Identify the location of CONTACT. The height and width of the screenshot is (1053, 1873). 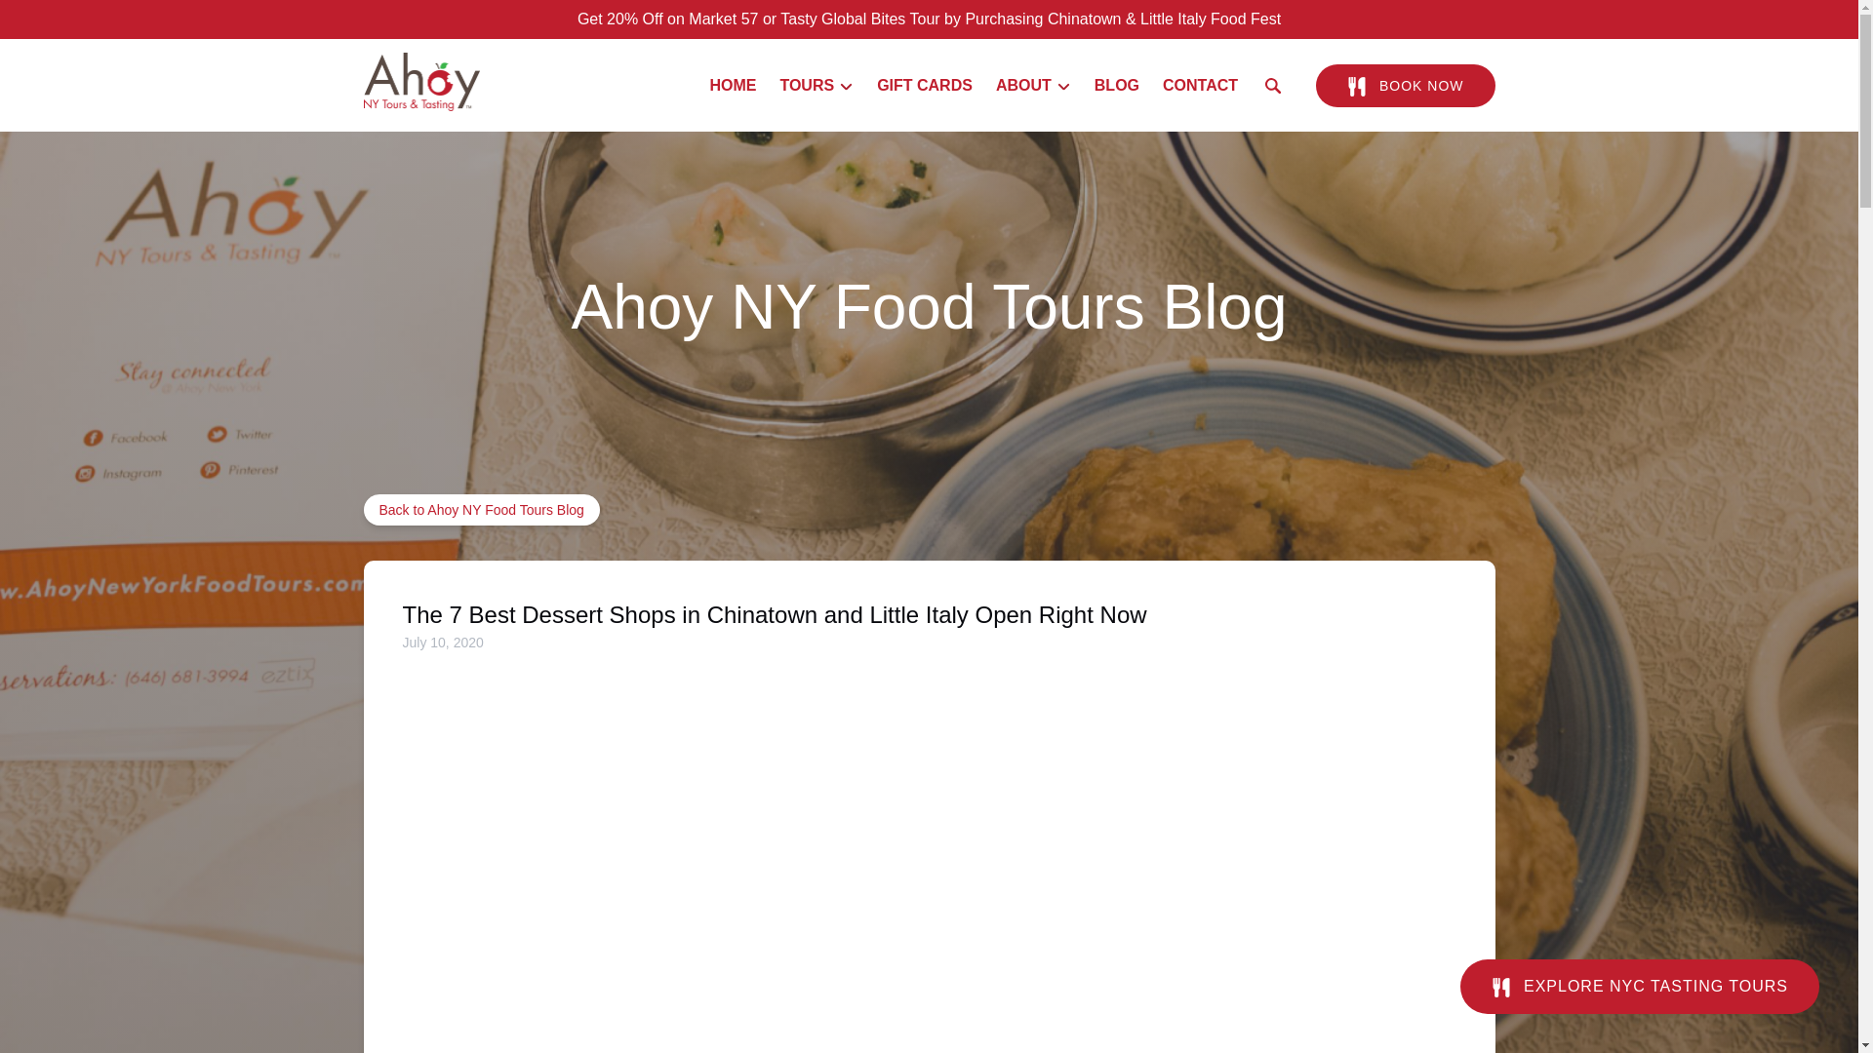
(1200, 86).